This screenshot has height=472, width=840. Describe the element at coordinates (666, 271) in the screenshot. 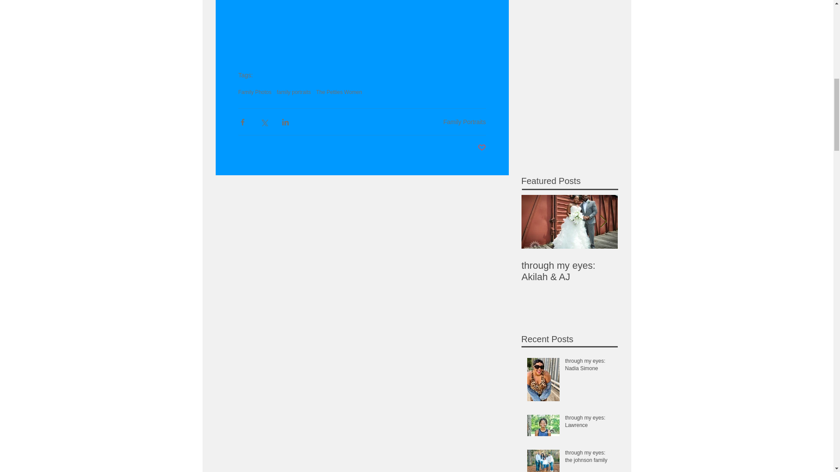

I see `through my eyes: Samantha` at that location.